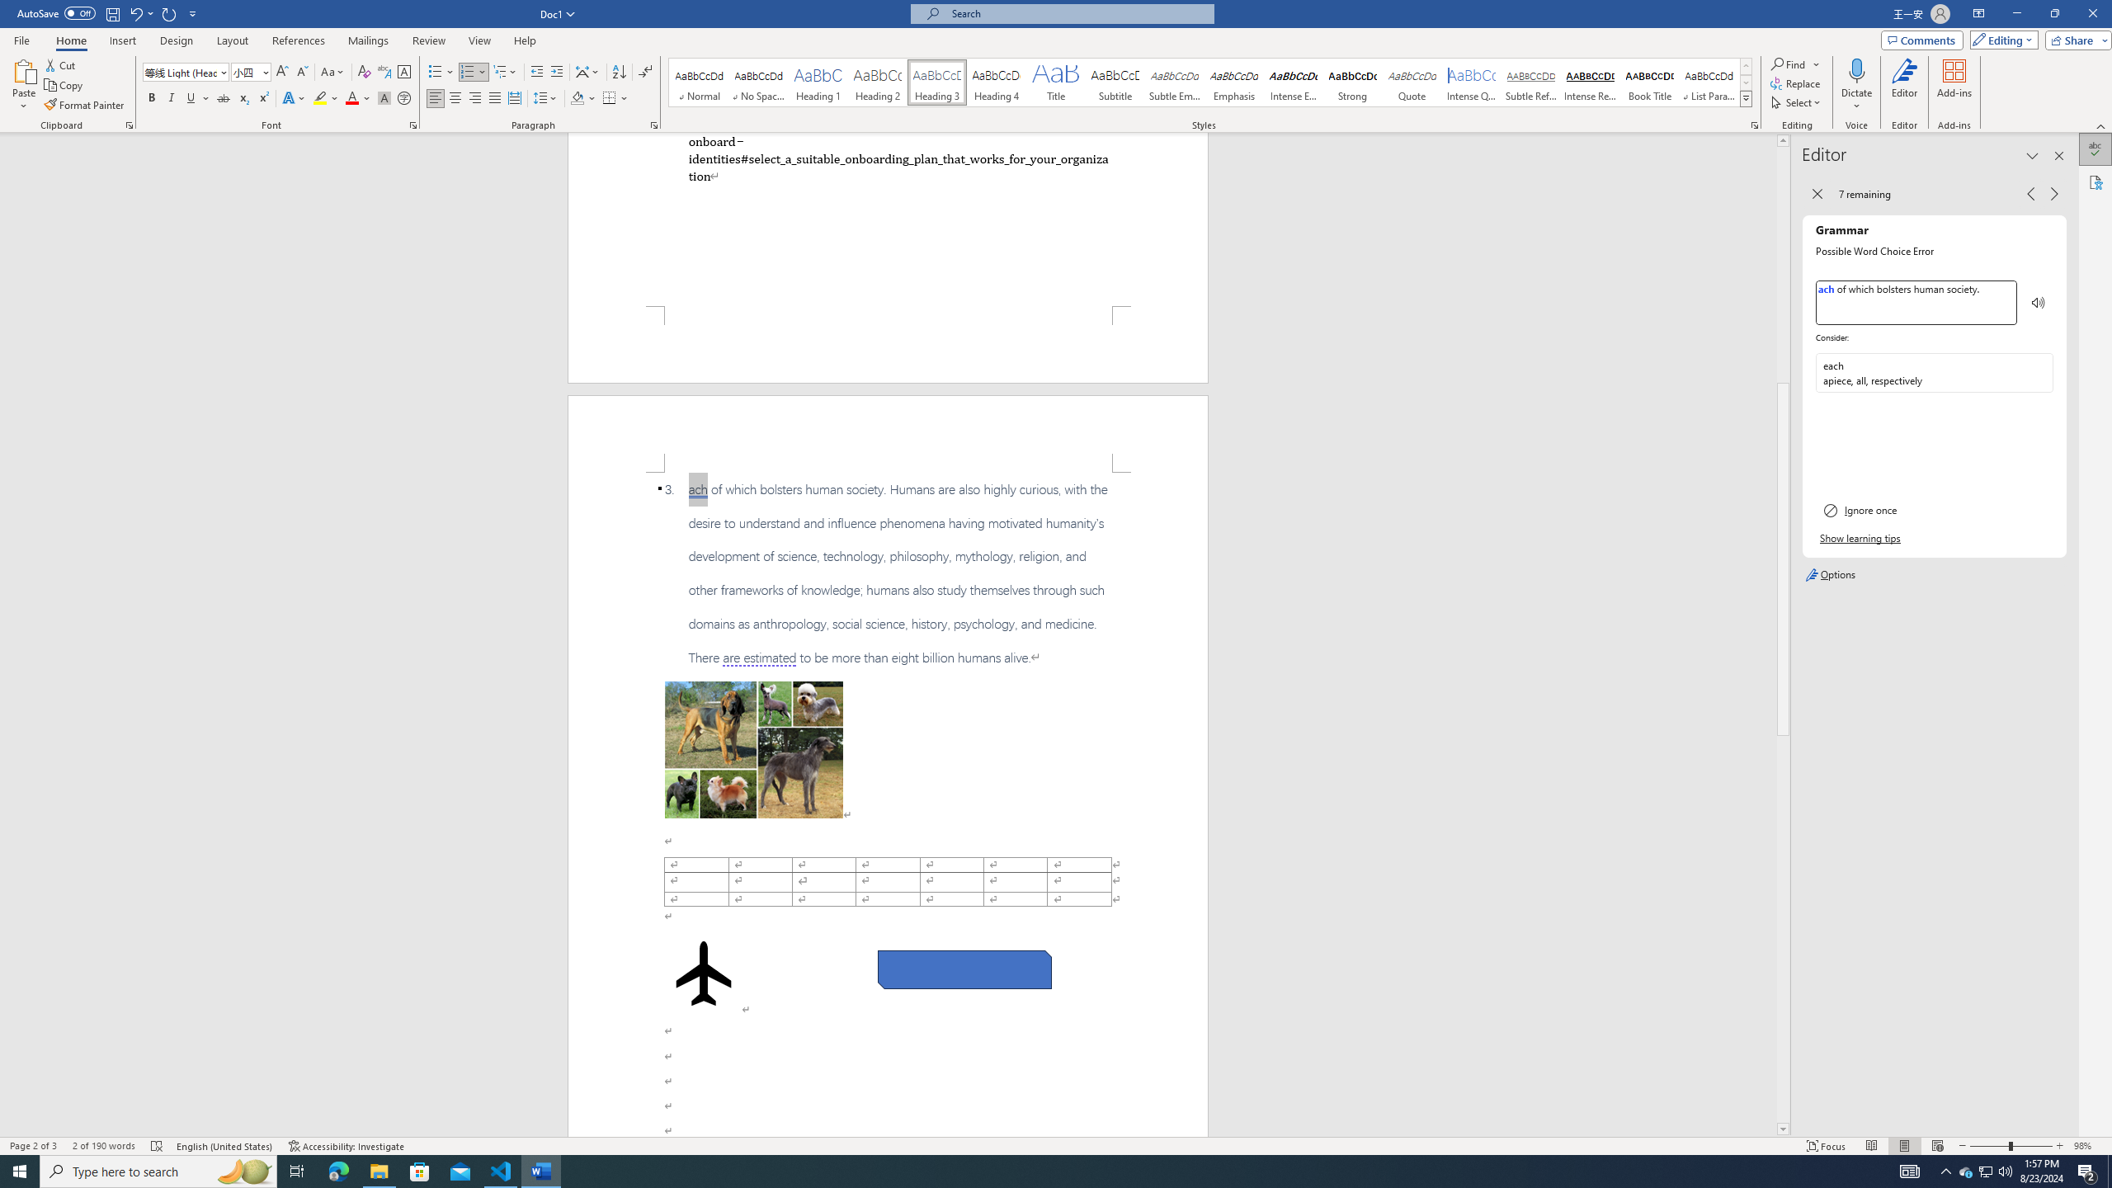 The image size is (2112, 1188). I want to click on Task Pane Options, so click(2033, 156).